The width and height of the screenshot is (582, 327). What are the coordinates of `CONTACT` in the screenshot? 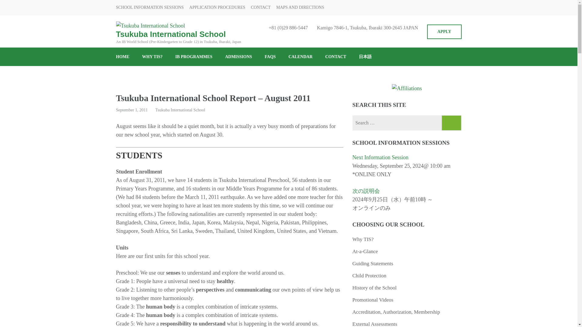 It's located at (259, 7).